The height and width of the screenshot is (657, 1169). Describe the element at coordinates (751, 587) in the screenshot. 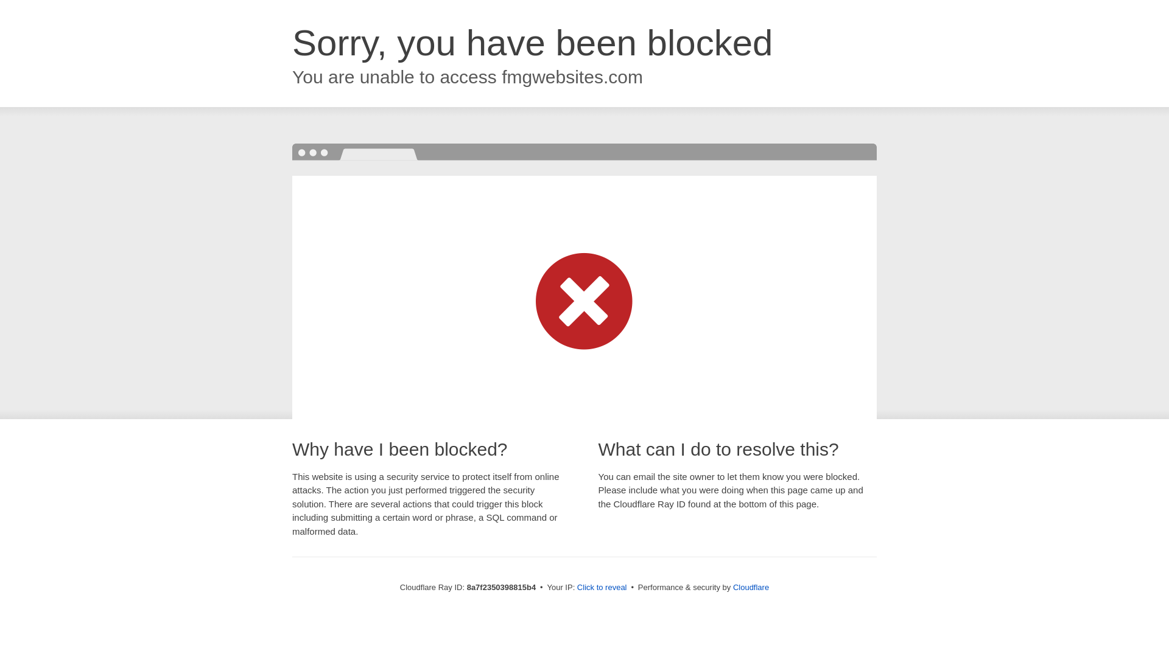

I see `Cloudflare` at that location.